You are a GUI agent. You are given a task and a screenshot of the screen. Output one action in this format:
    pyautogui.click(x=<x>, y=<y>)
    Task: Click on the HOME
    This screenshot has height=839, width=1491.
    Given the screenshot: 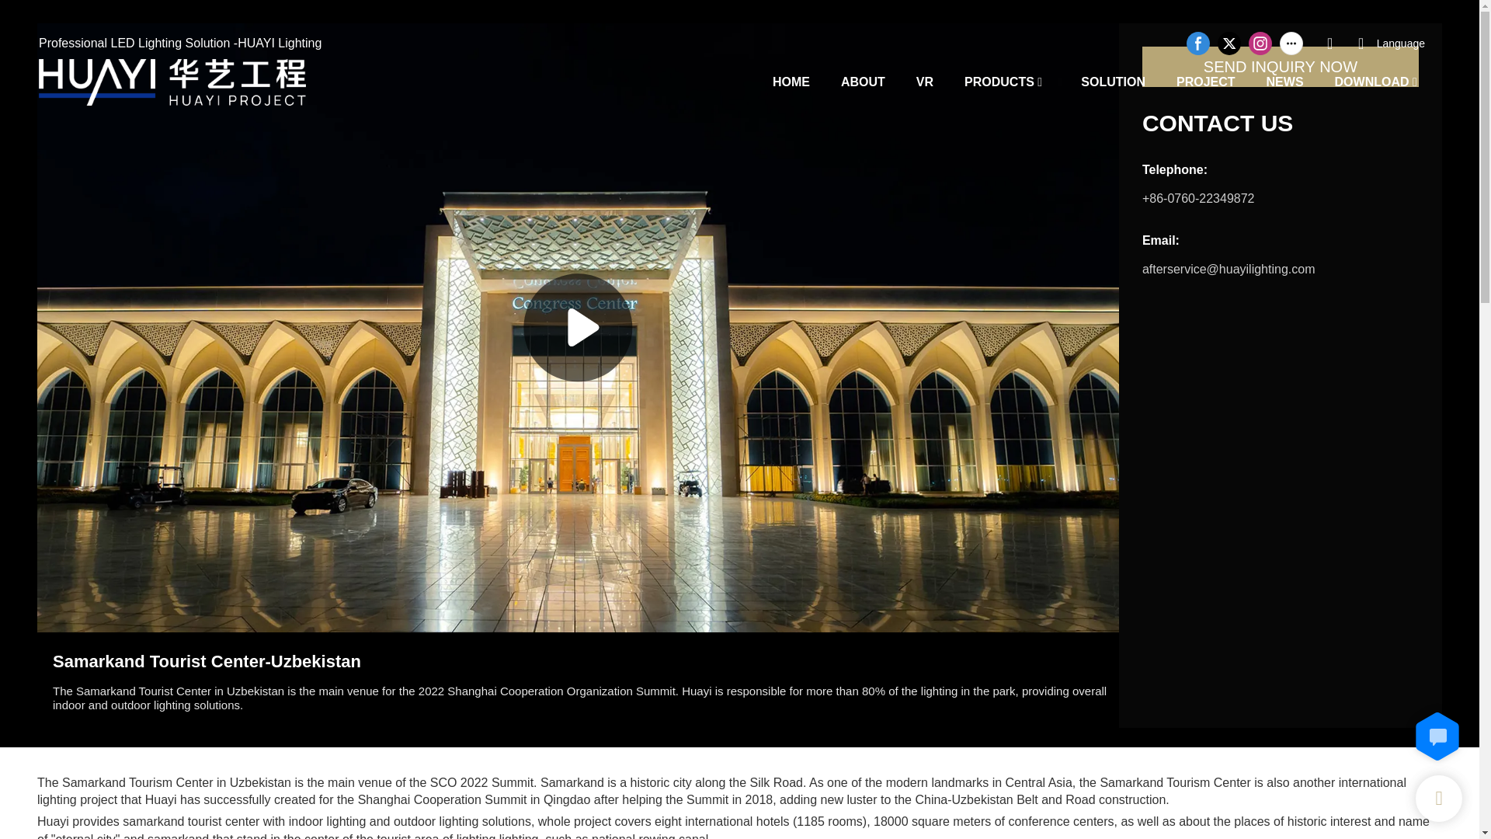 What is the action you would take?
    pyautogui.click(x=791, y=81)
    